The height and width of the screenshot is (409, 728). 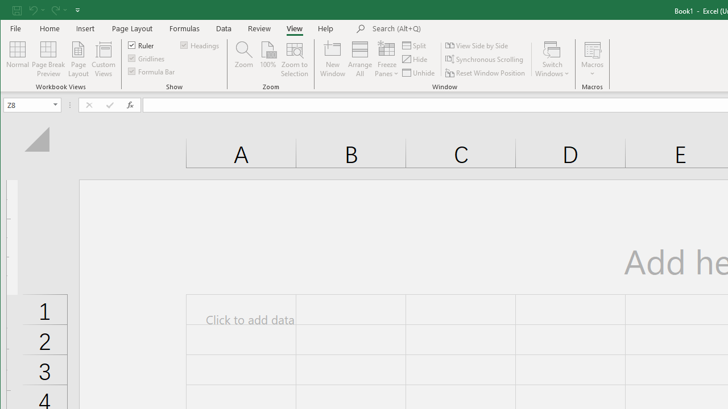 I want to click on Hide, so click(x=415, y=59).